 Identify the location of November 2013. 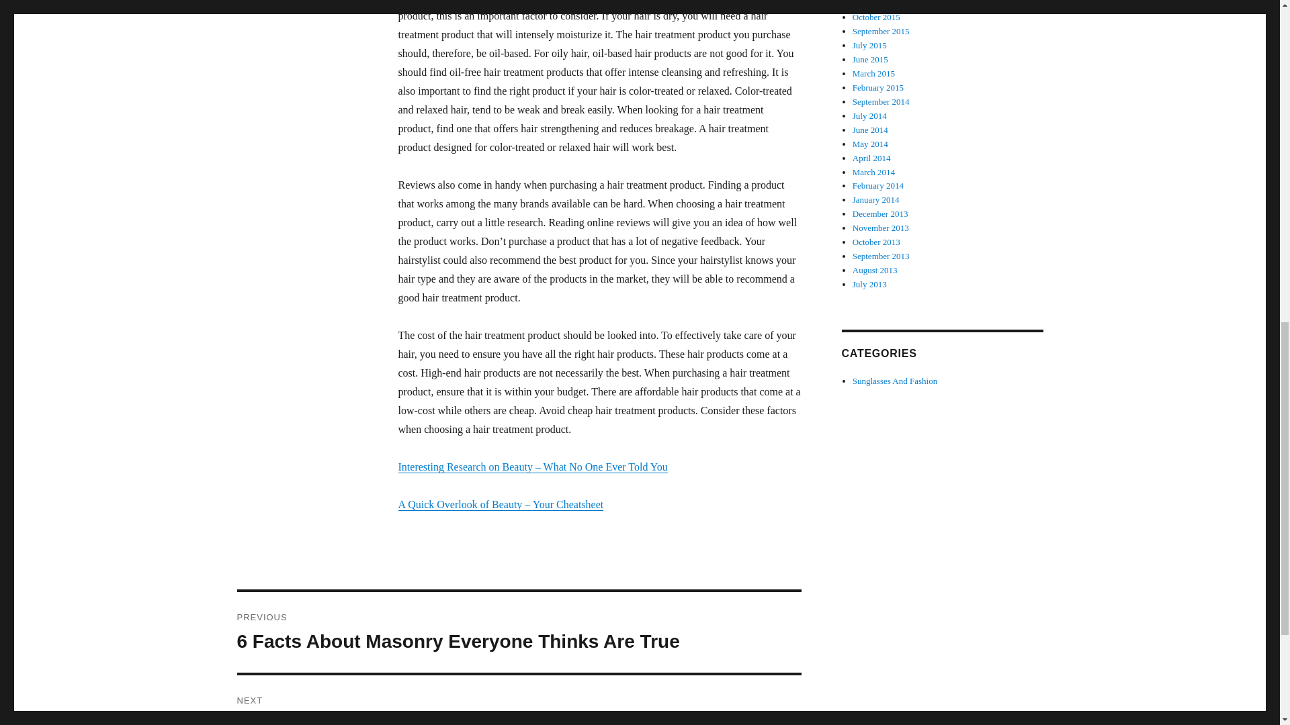
(881, 227).